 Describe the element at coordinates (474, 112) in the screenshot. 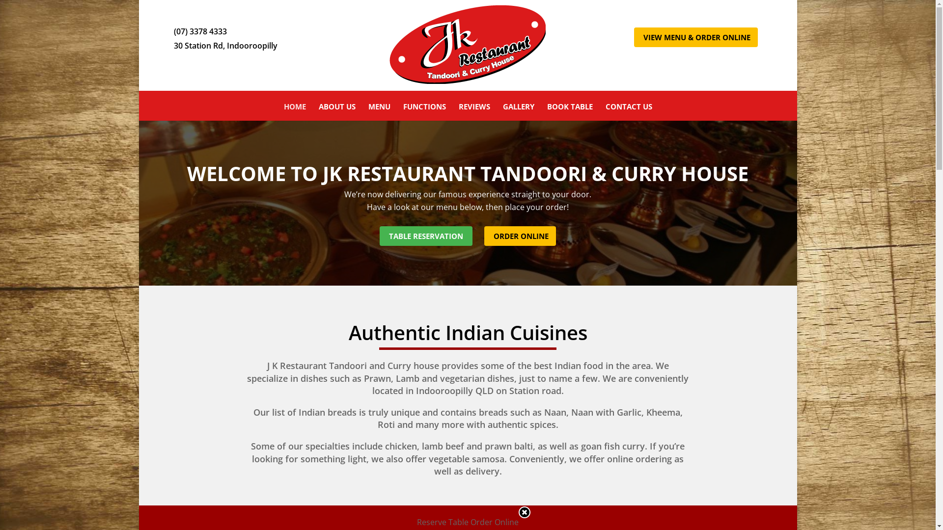

I see `REVIEWS` at that location.